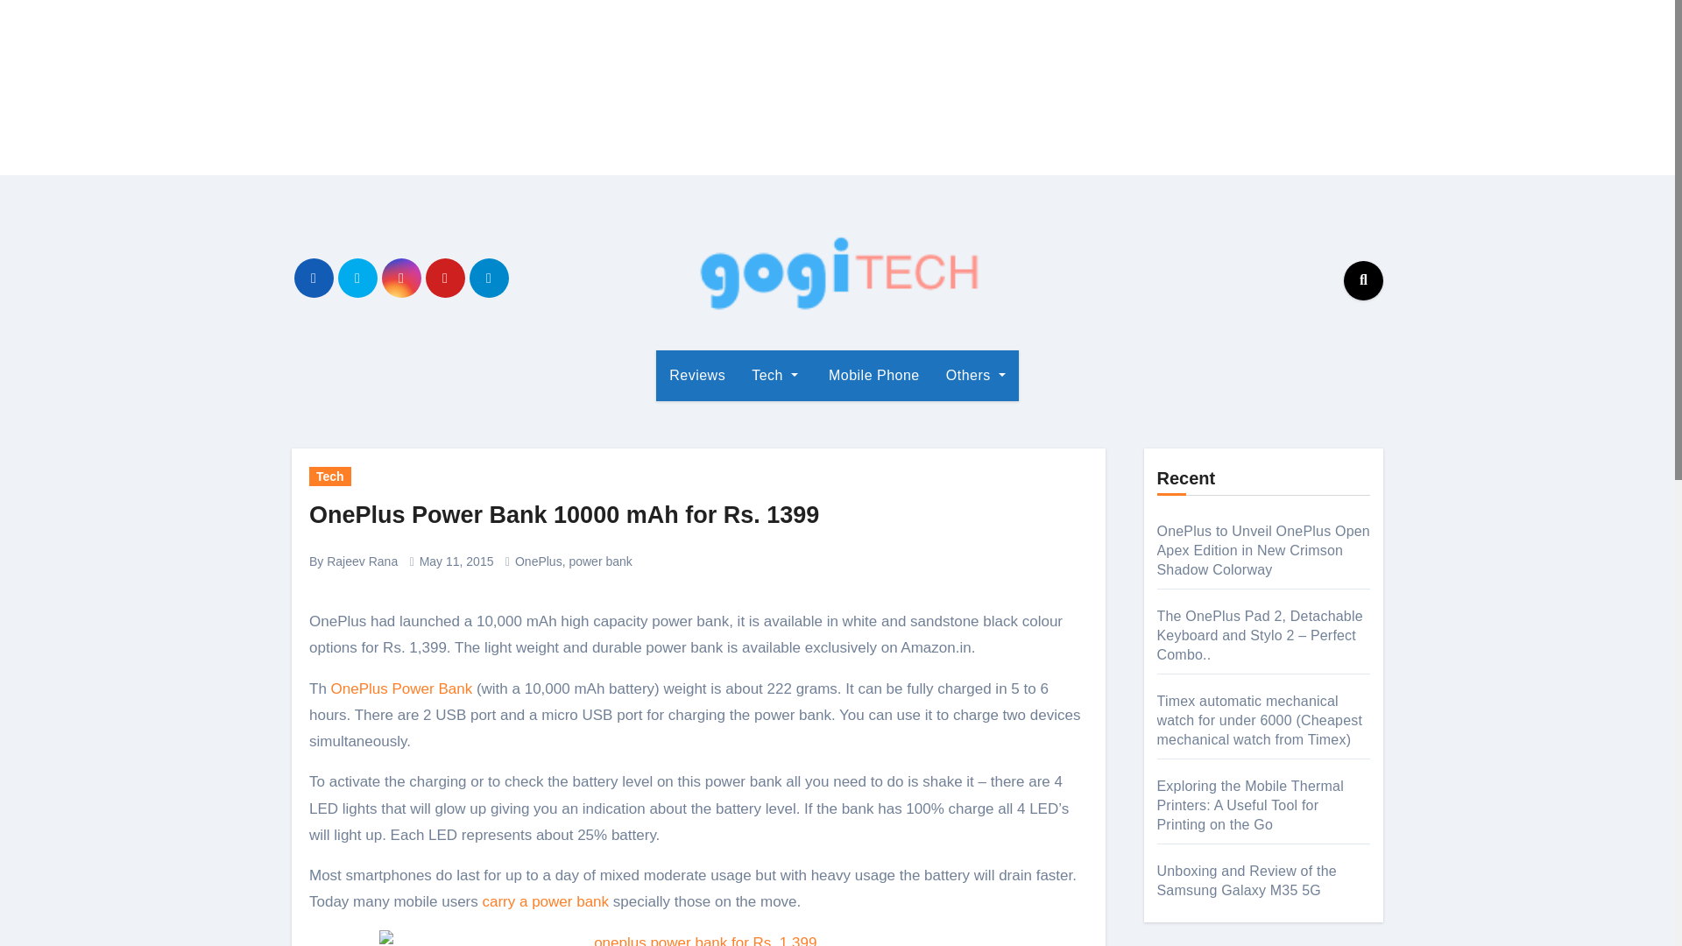 The height and width of the screenshot is (946, 1682). I want to click on  Mobile Phone, so click(872, 375).